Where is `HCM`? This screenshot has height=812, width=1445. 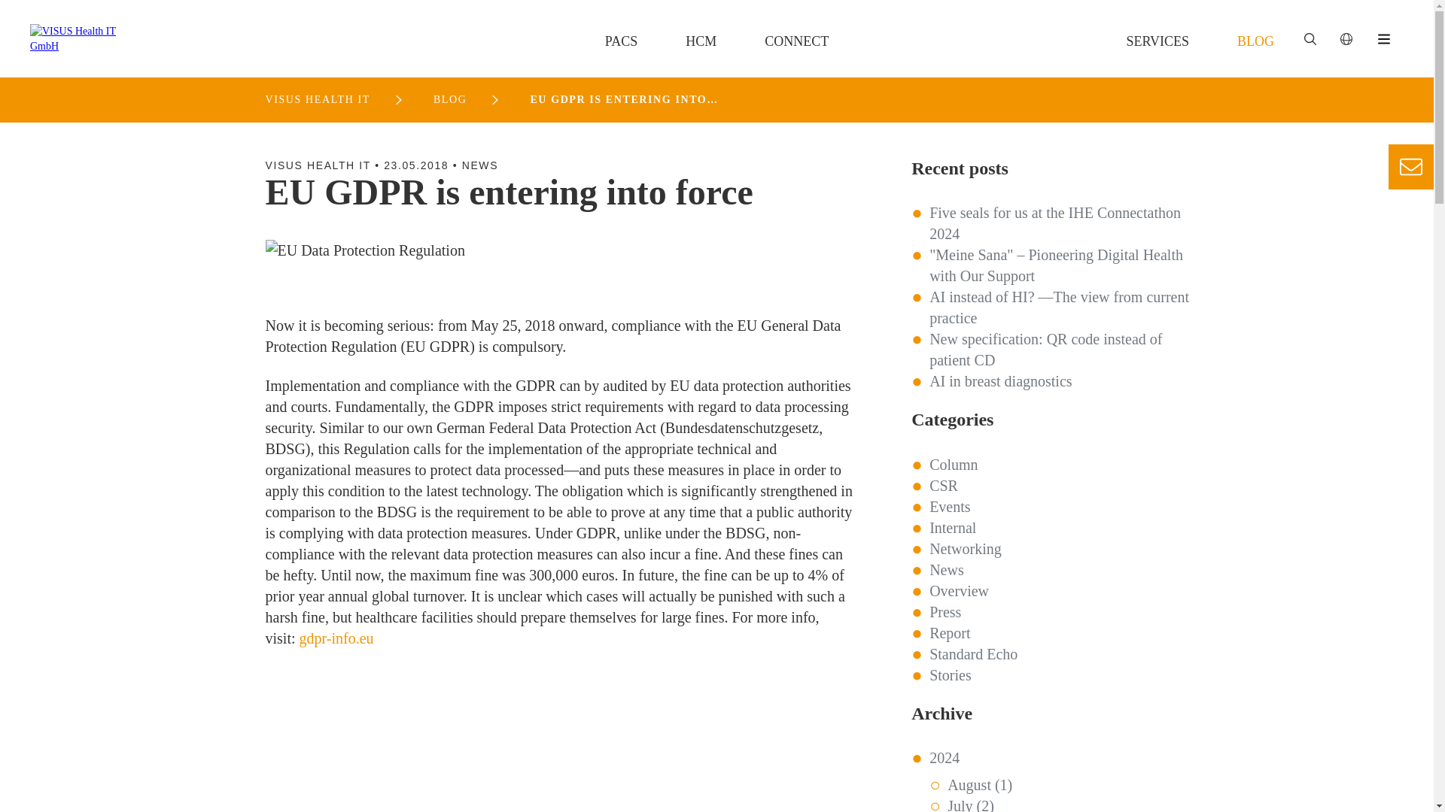 HCM is located at coordinates (701, 41).